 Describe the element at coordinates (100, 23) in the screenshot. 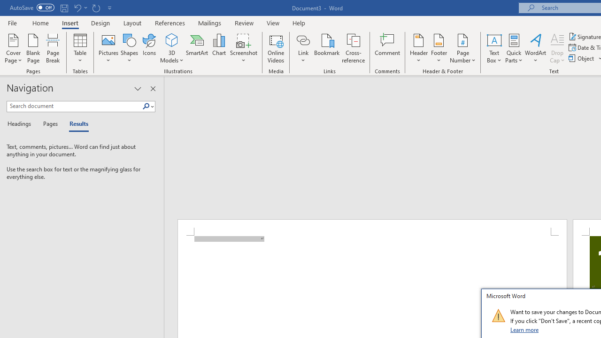

I see `Design` at that location.